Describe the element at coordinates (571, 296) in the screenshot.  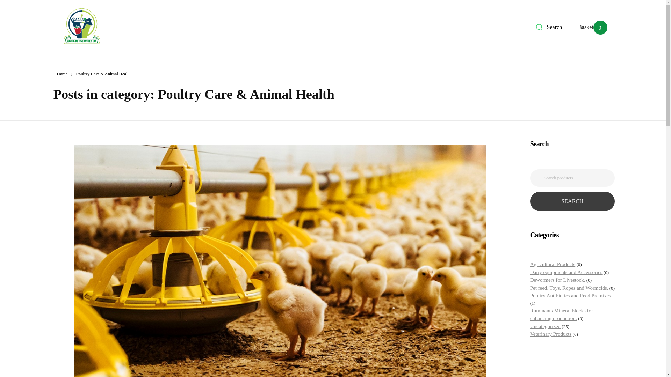
I see `Poultry Antibiotics and Feed Premixes.` at that location.